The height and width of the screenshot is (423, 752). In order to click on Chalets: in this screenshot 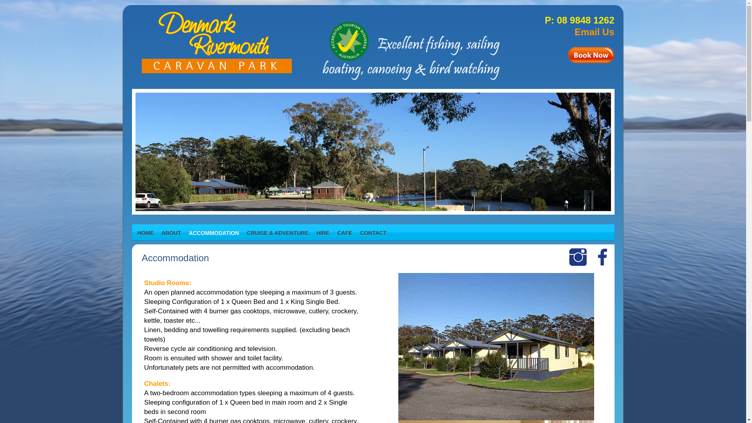, I will do `click(157, 384)`.